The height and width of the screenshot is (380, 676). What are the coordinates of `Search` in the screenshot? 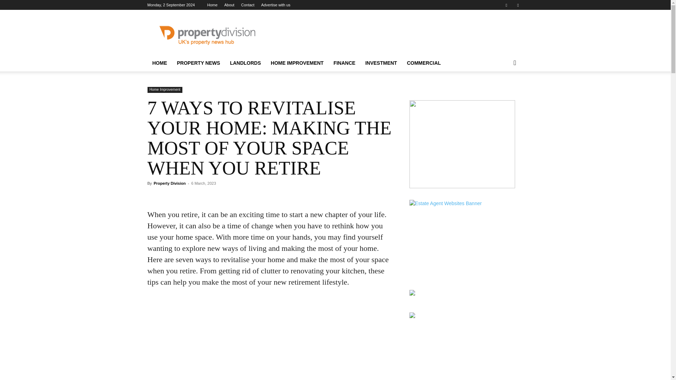 It's located at (503, 91).